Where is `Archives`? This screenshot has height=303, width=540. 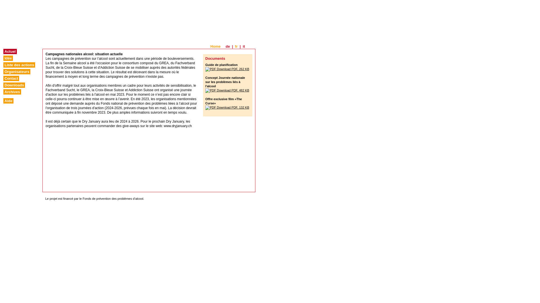 Archives is located at coordinates (12, 92).